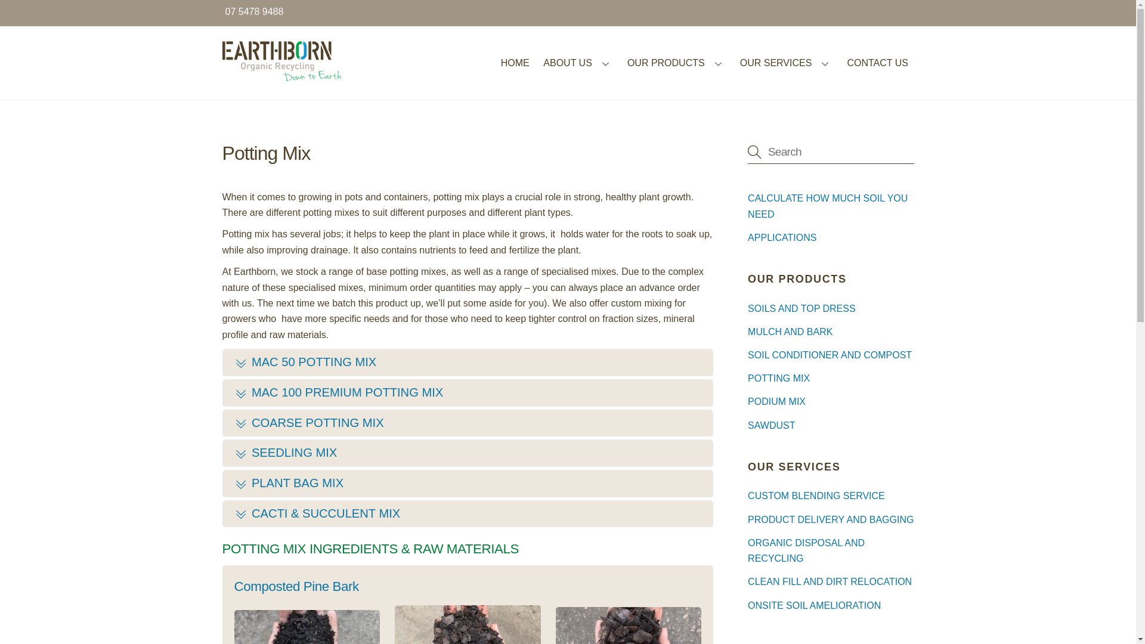  I want to click on OUR PRODUCTS, so click(676, 63).